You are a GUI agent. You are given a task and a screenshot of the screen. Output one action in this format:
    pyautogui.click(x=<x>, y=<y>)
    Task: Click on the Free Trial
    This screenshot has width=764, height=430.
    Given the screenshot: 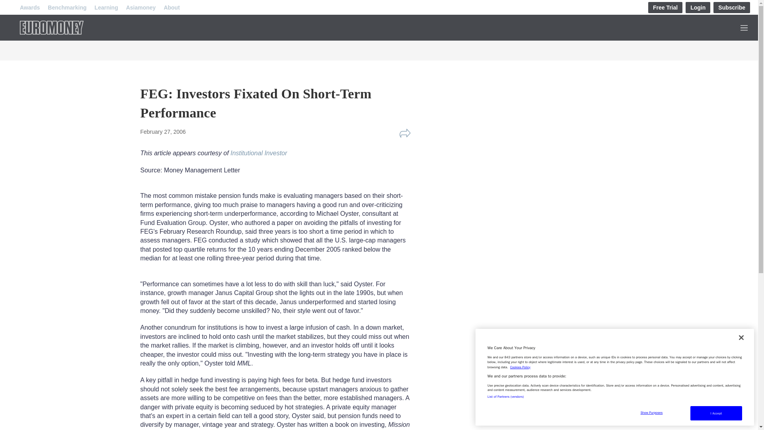 What is the action you would take?
    pyautogui.click(x=665, y=7)
    